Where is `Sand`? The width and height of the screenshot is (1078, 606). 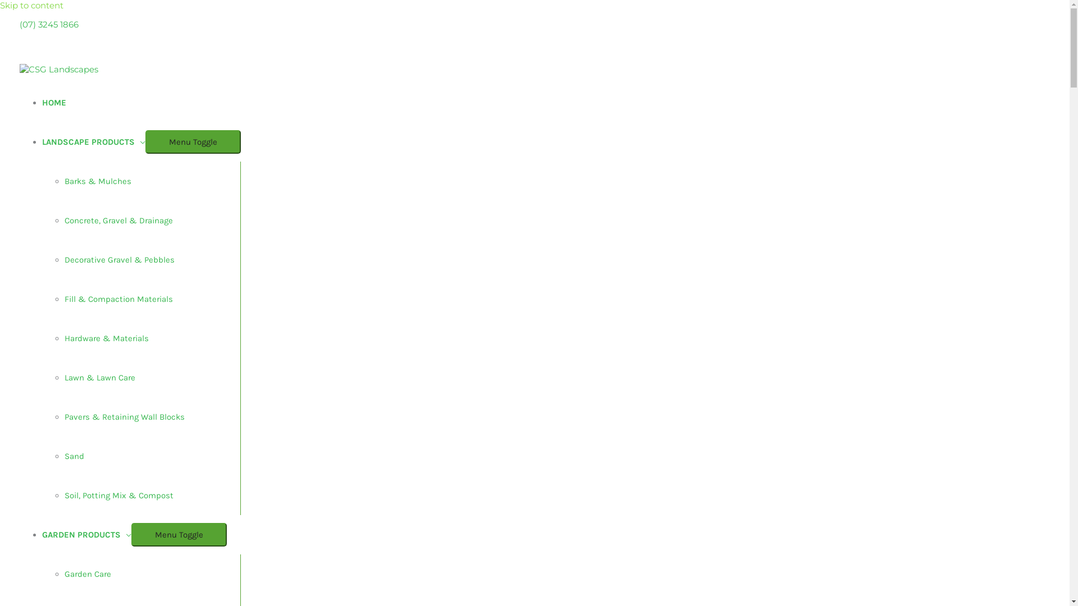
Sand is located at coordinates (74, 456).